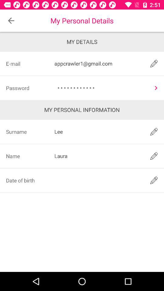 Image resolution: width=164 pixels, height=291 pixels. Describe the element at coordinates (98, 132) in the screenshot. I see `choose icon below the my personal information` at that location.